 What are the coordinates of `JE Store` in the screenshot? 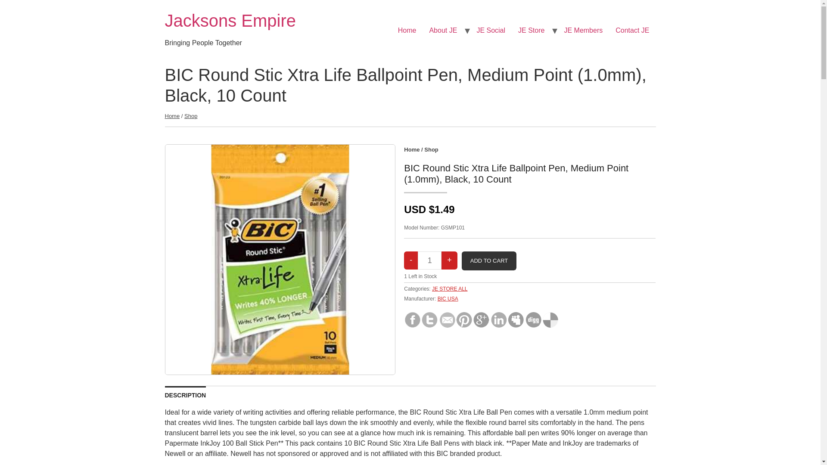 It's located at (531, 30).